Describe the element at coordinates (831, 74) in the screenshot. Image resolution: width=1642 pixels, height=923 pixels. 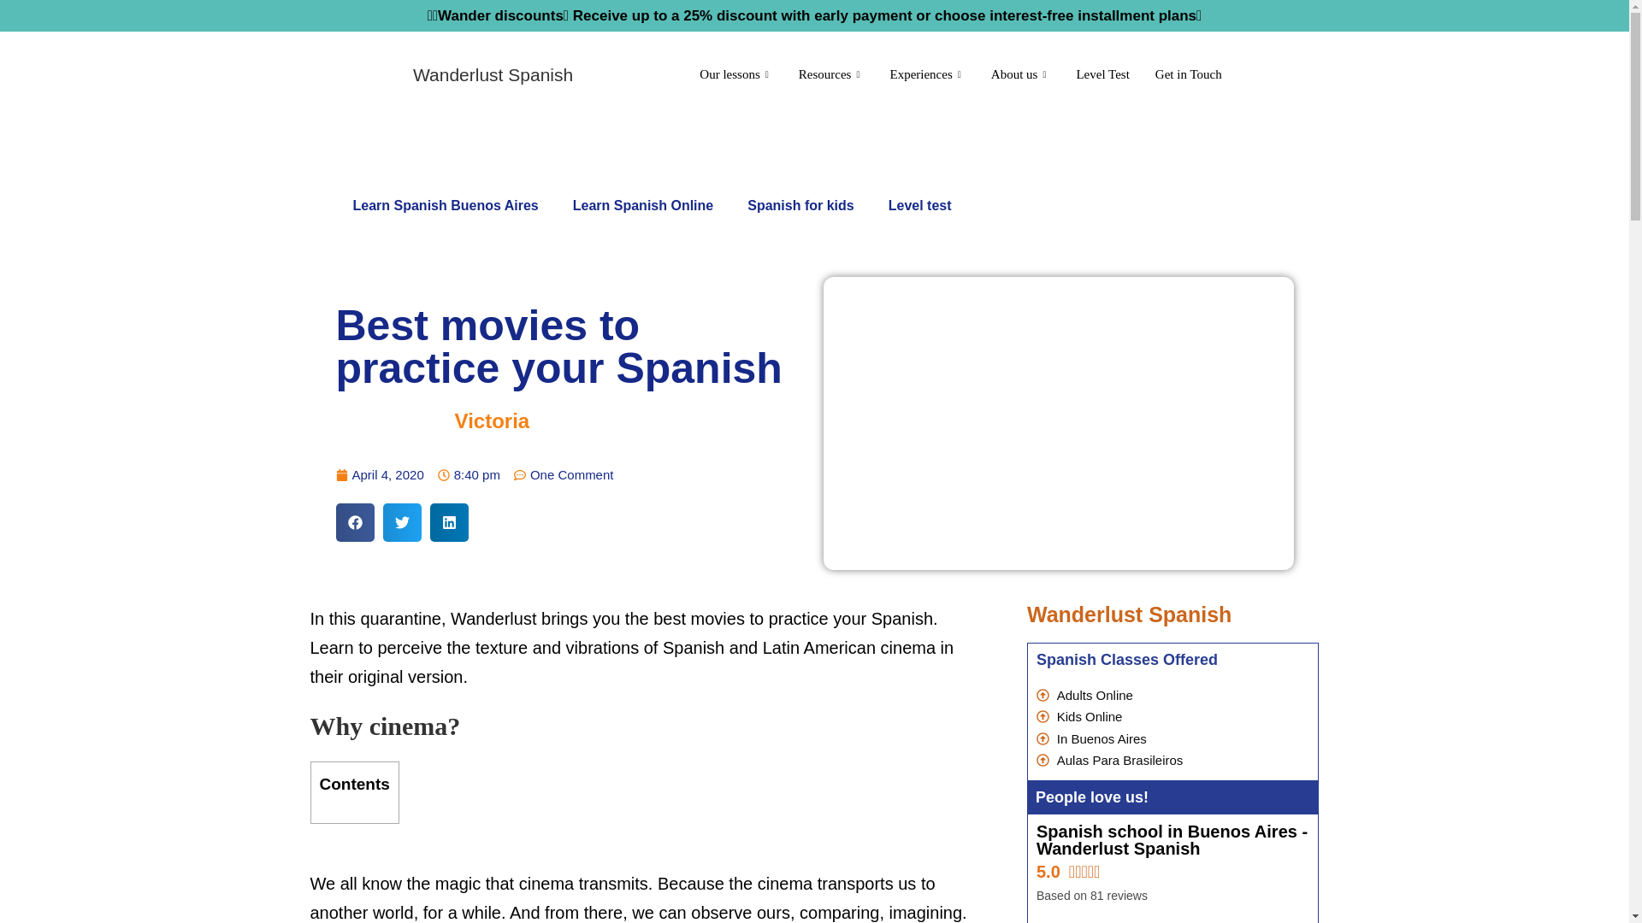
I see `Resources` at that location.